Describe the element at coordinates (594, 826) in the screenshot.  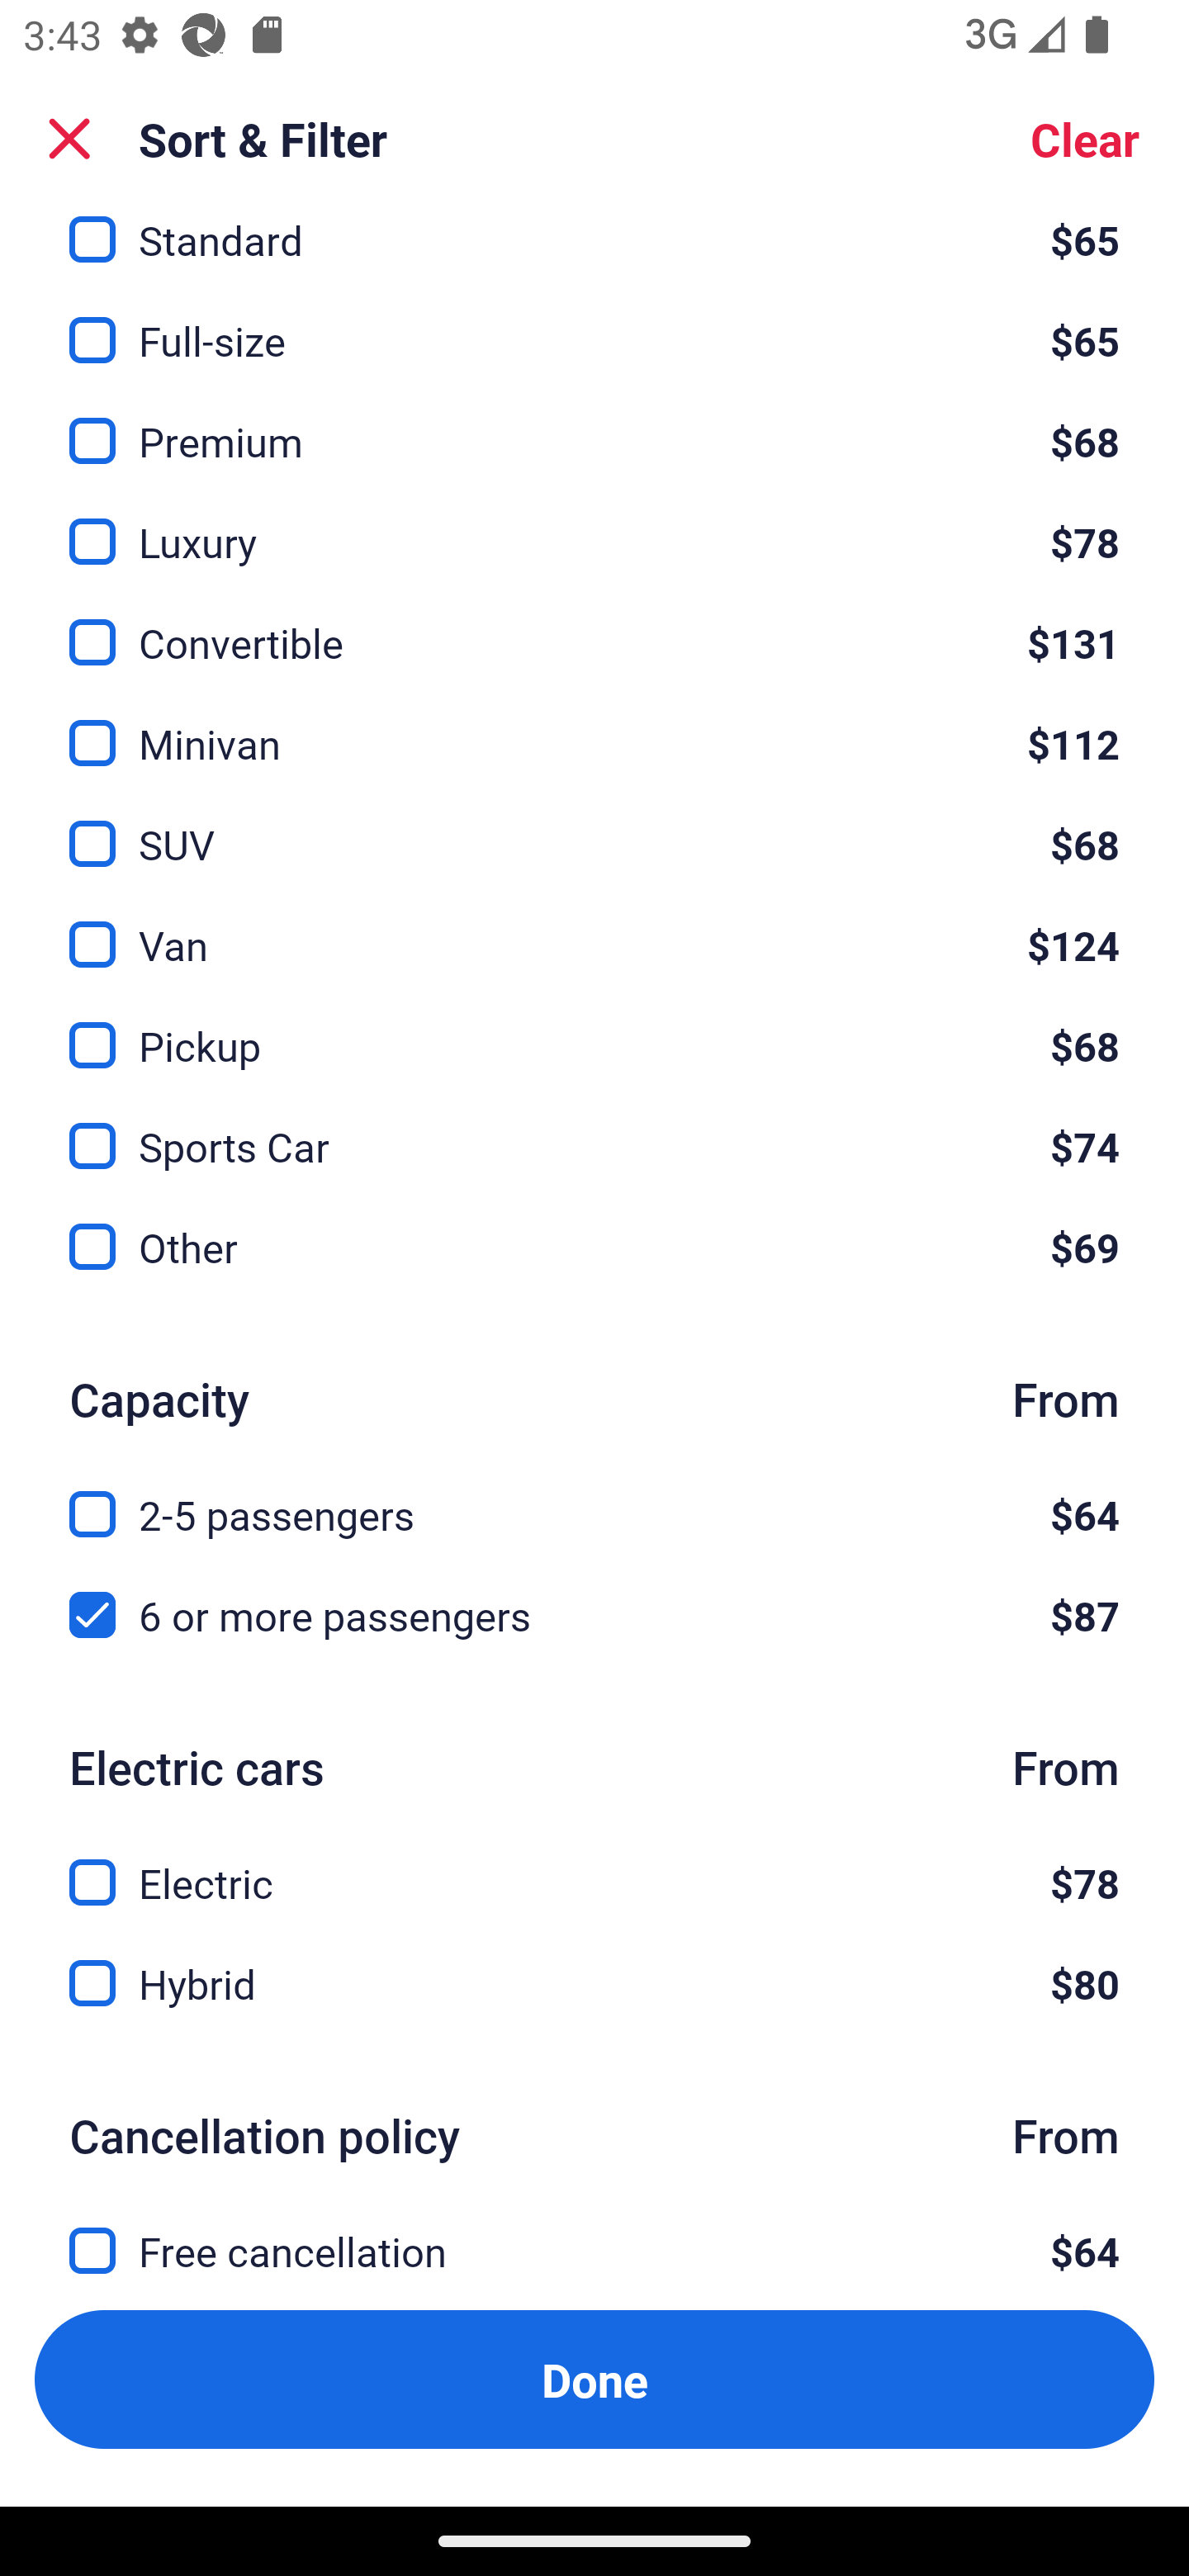
I see `SUV, $68 SUV $68` at that location.